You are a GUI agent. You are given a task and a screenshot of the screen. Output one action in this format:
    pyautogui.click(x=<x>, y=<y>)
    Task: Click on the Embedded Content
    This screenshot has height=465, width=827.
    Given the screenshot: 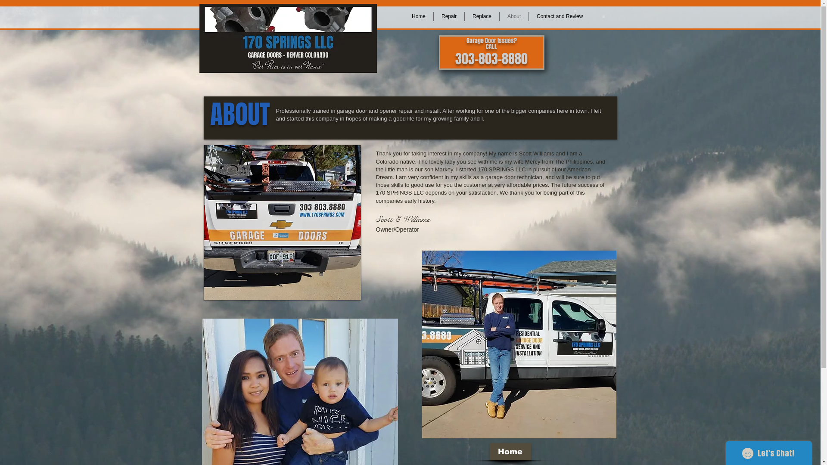 What is the action you would take?
    pyautogui.click(x=575, y=11)
    